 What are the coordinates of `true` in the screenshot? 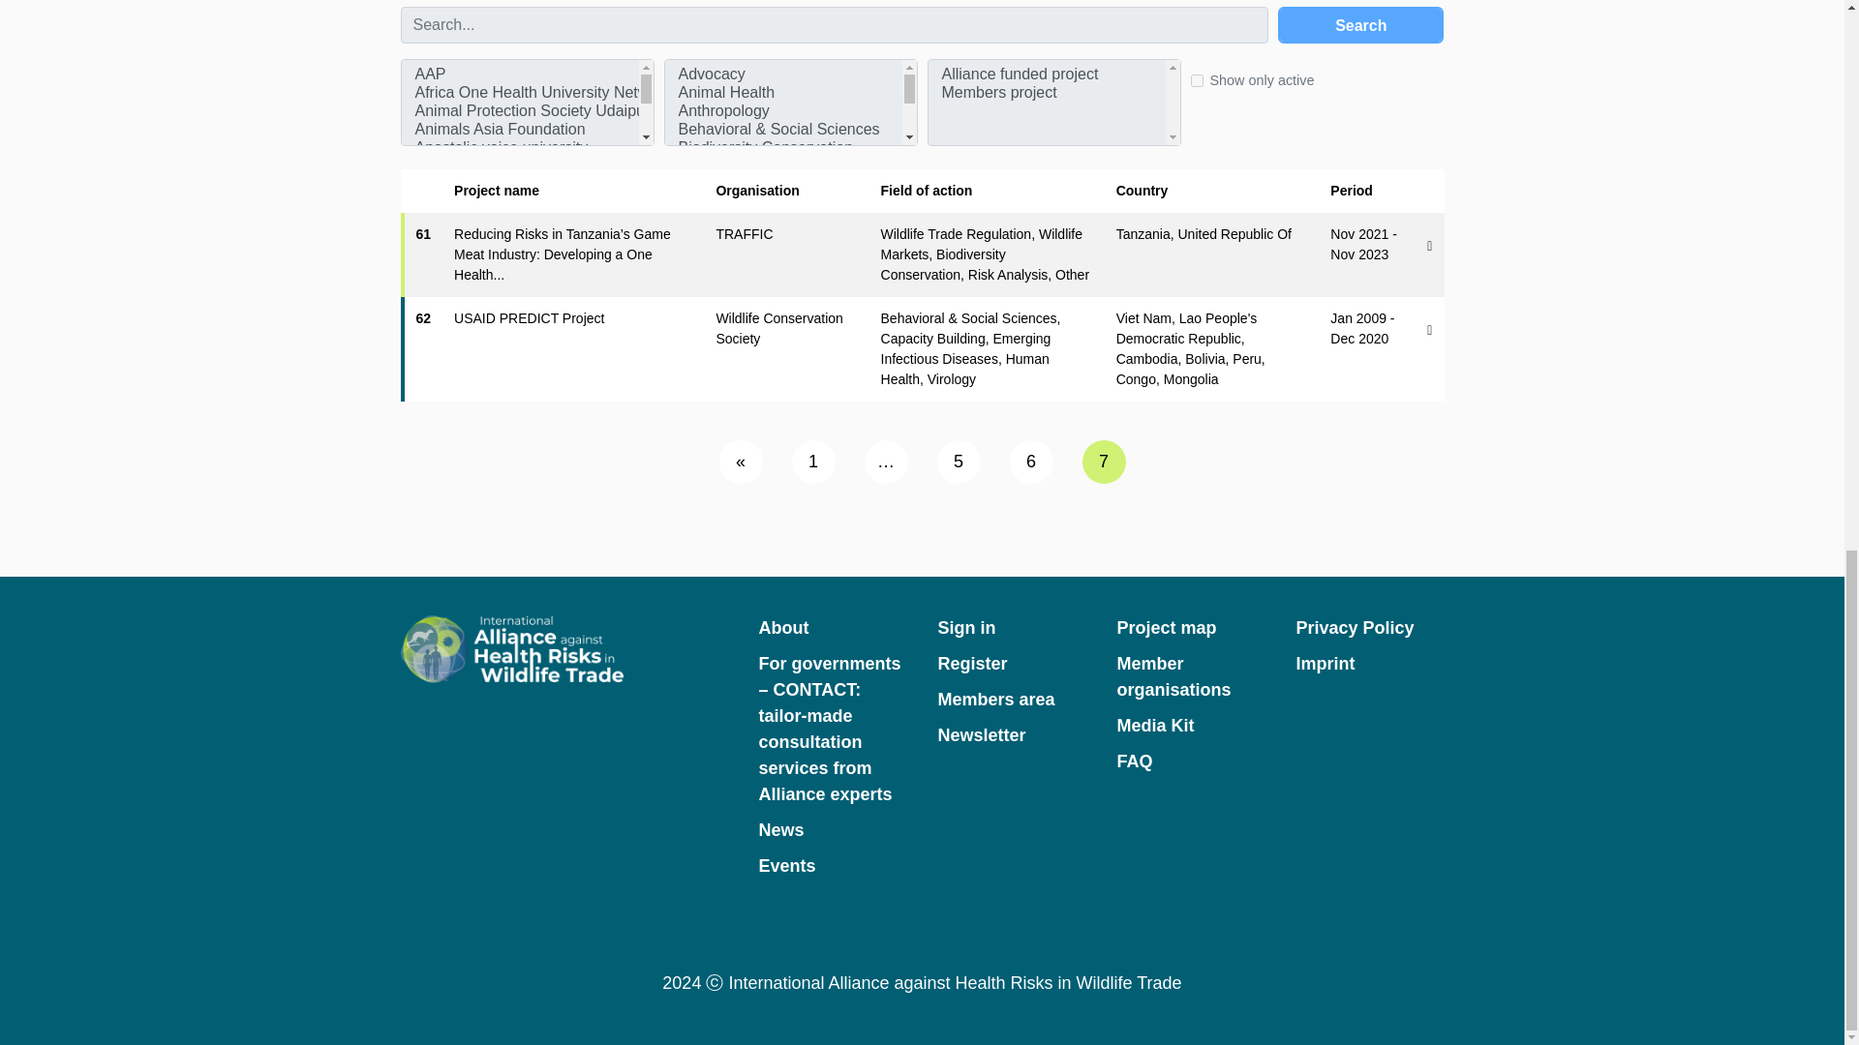 It's located at (1197, 79).